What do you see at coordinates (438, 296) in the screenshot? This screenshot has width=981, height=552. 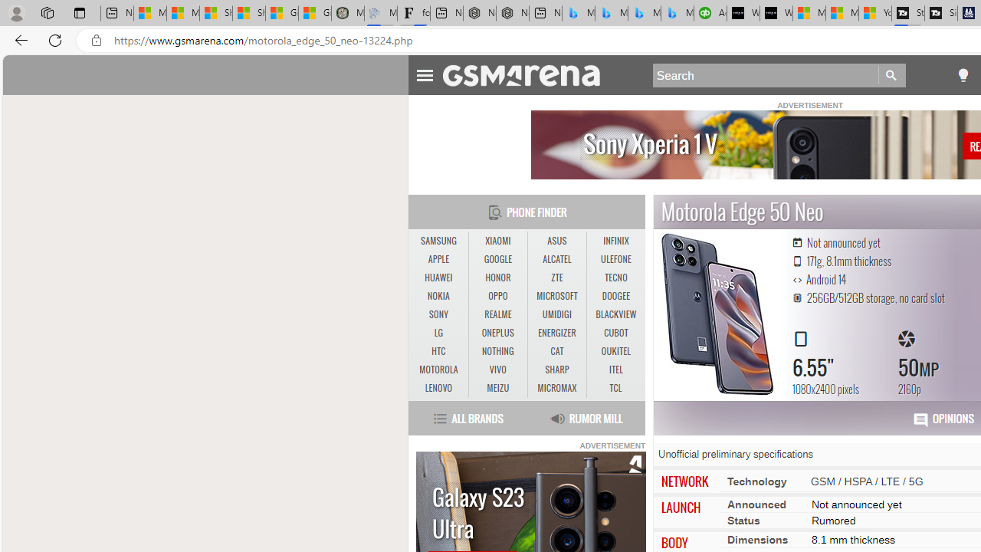 I see `NOKIA` at bounding box center [438, 296].